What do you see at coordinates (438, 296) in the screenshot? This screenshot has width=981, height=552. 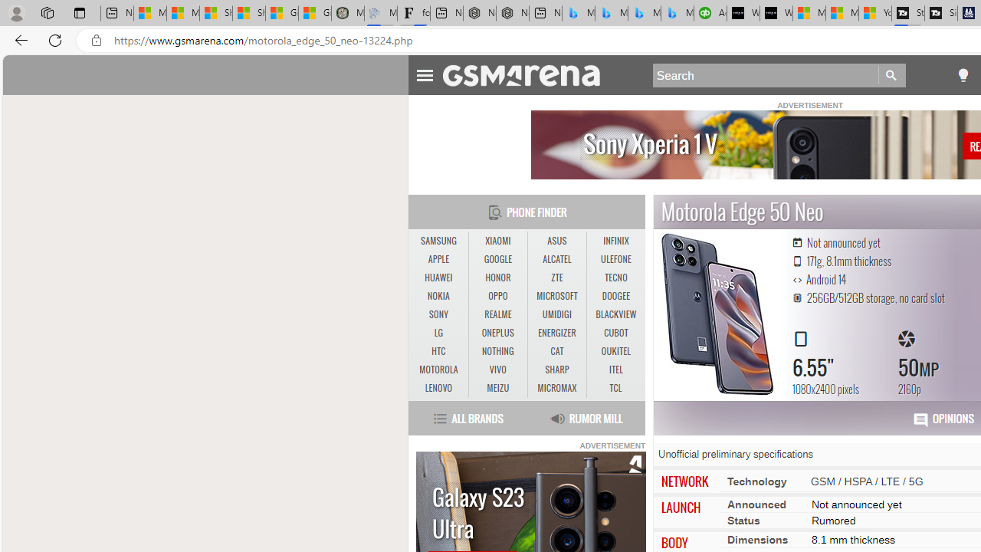 I see `NOKIA` at bounding box center [438, 296].